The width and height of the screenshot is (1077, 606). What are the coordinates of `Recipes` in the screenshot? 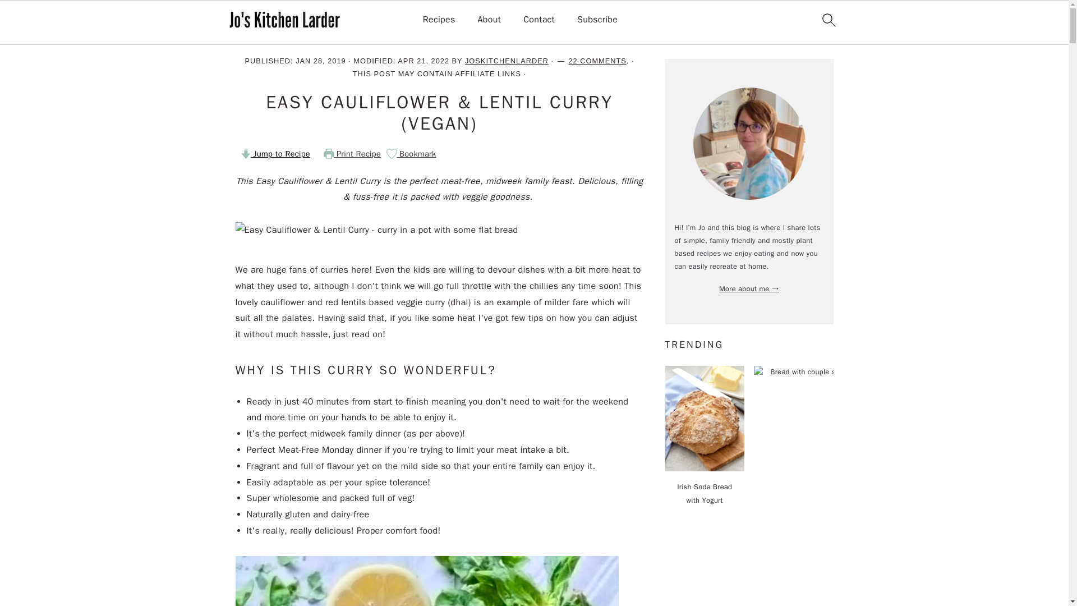 It's located at (285, 37).